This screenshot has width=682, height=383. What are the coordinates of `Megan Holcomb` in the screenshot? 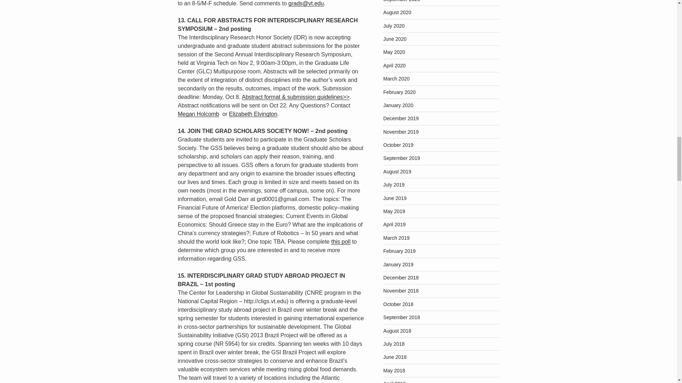 It's located at (198, 114).